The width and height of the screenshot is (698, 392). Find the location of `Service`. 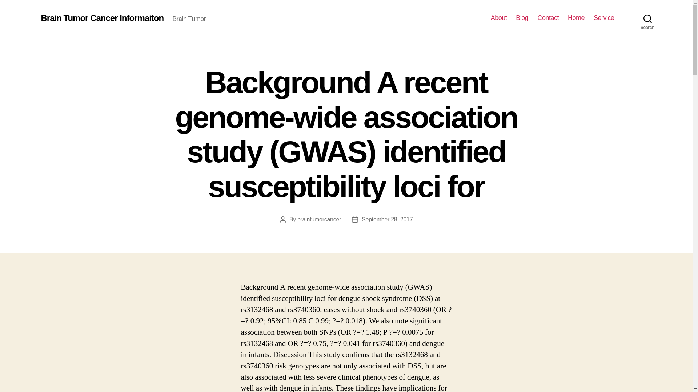

Service is located at coordinates (604, 18).